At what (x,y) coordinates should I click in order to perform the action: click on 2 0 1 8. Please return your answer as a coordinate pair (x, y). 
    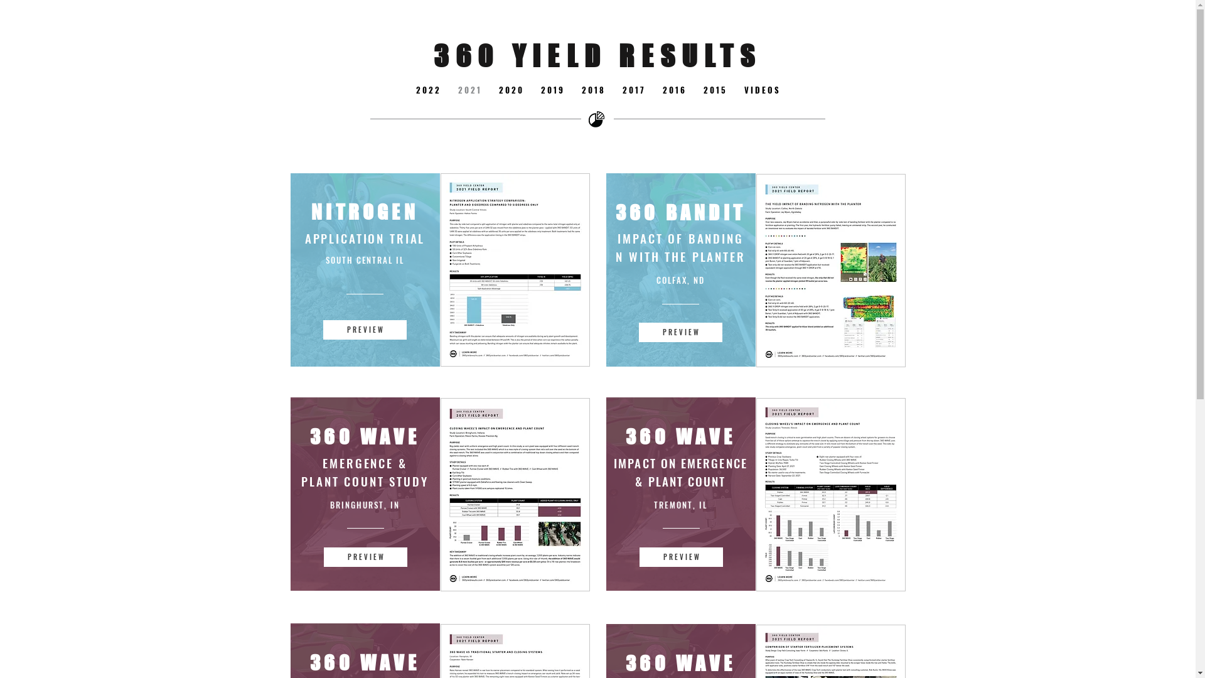
    Looking at the image, I should click on (592, 90).